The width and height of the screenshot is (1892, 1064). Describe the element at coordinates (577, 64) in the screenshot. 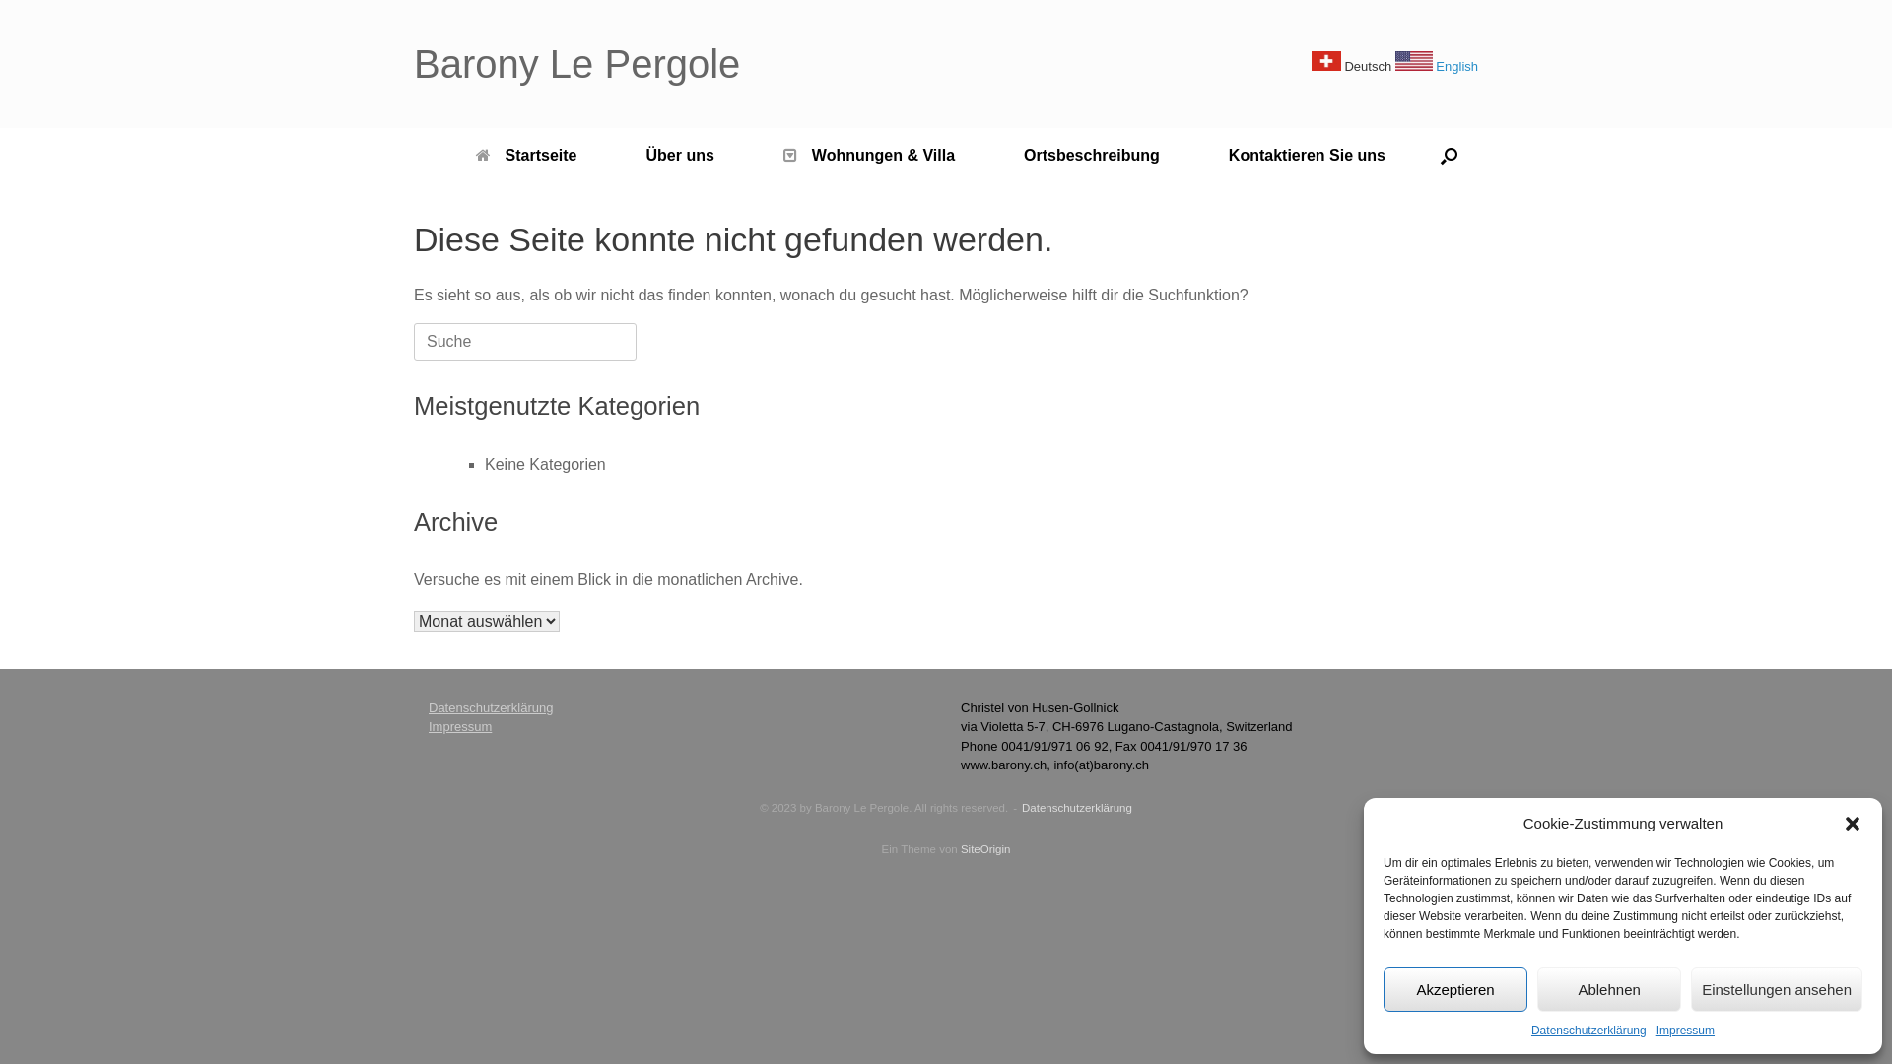

I see `Barony Le Pergole` at that location.